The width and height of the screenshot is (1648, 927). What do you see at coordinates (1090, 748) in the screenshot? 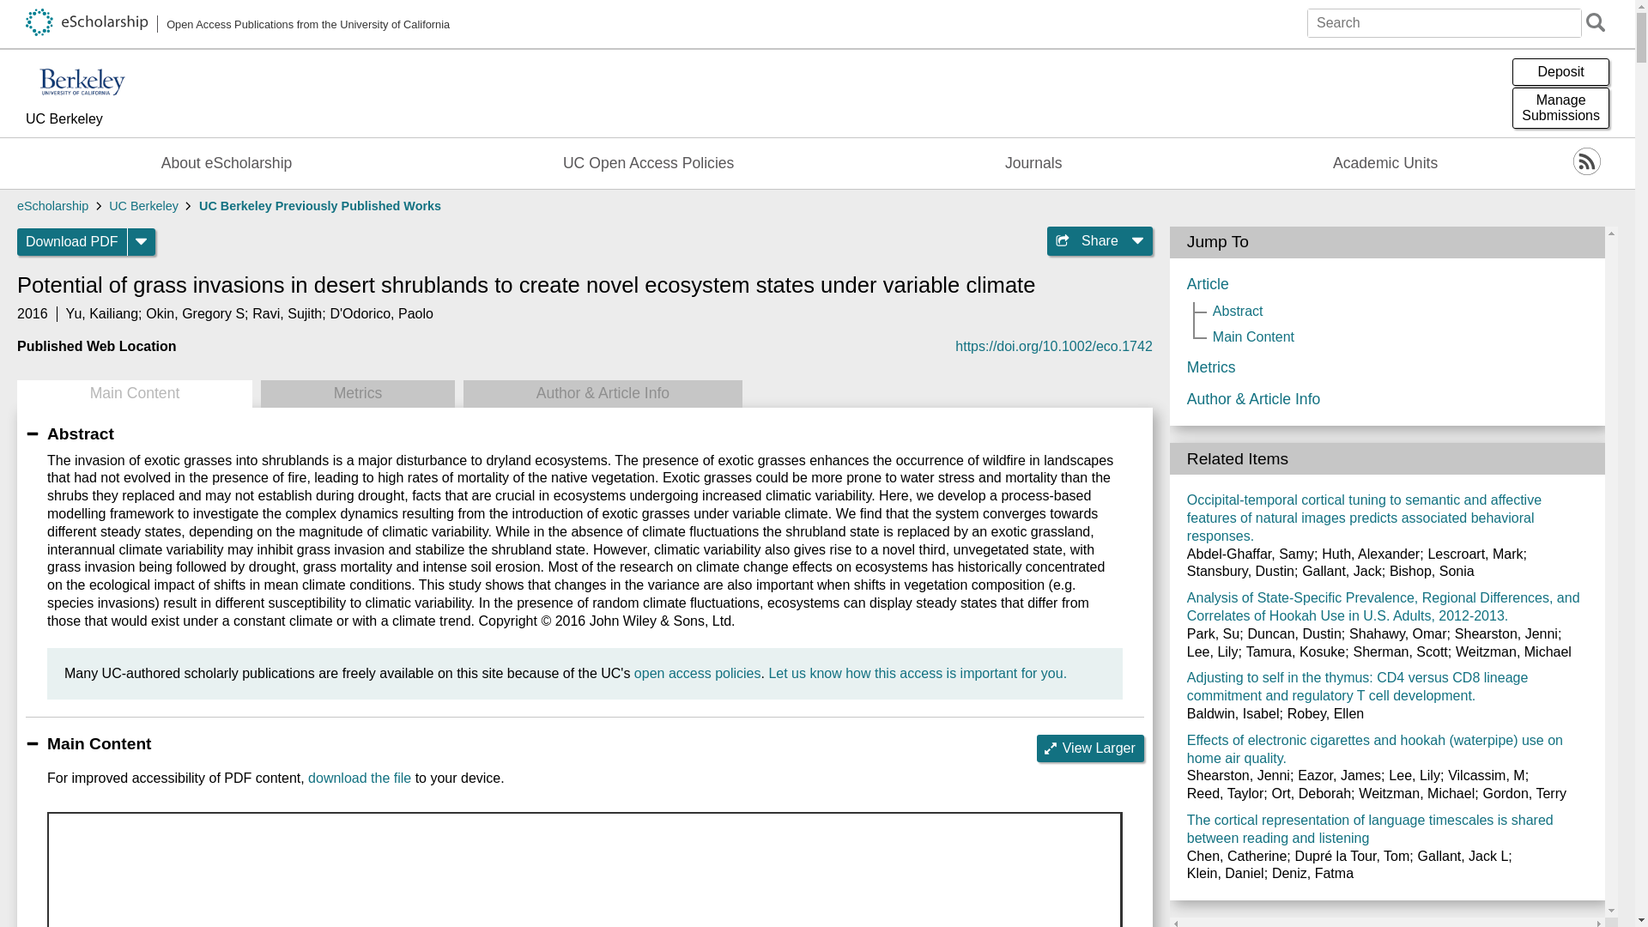
I see `Ravi, Sujith` at bounding box center [1090, 748].